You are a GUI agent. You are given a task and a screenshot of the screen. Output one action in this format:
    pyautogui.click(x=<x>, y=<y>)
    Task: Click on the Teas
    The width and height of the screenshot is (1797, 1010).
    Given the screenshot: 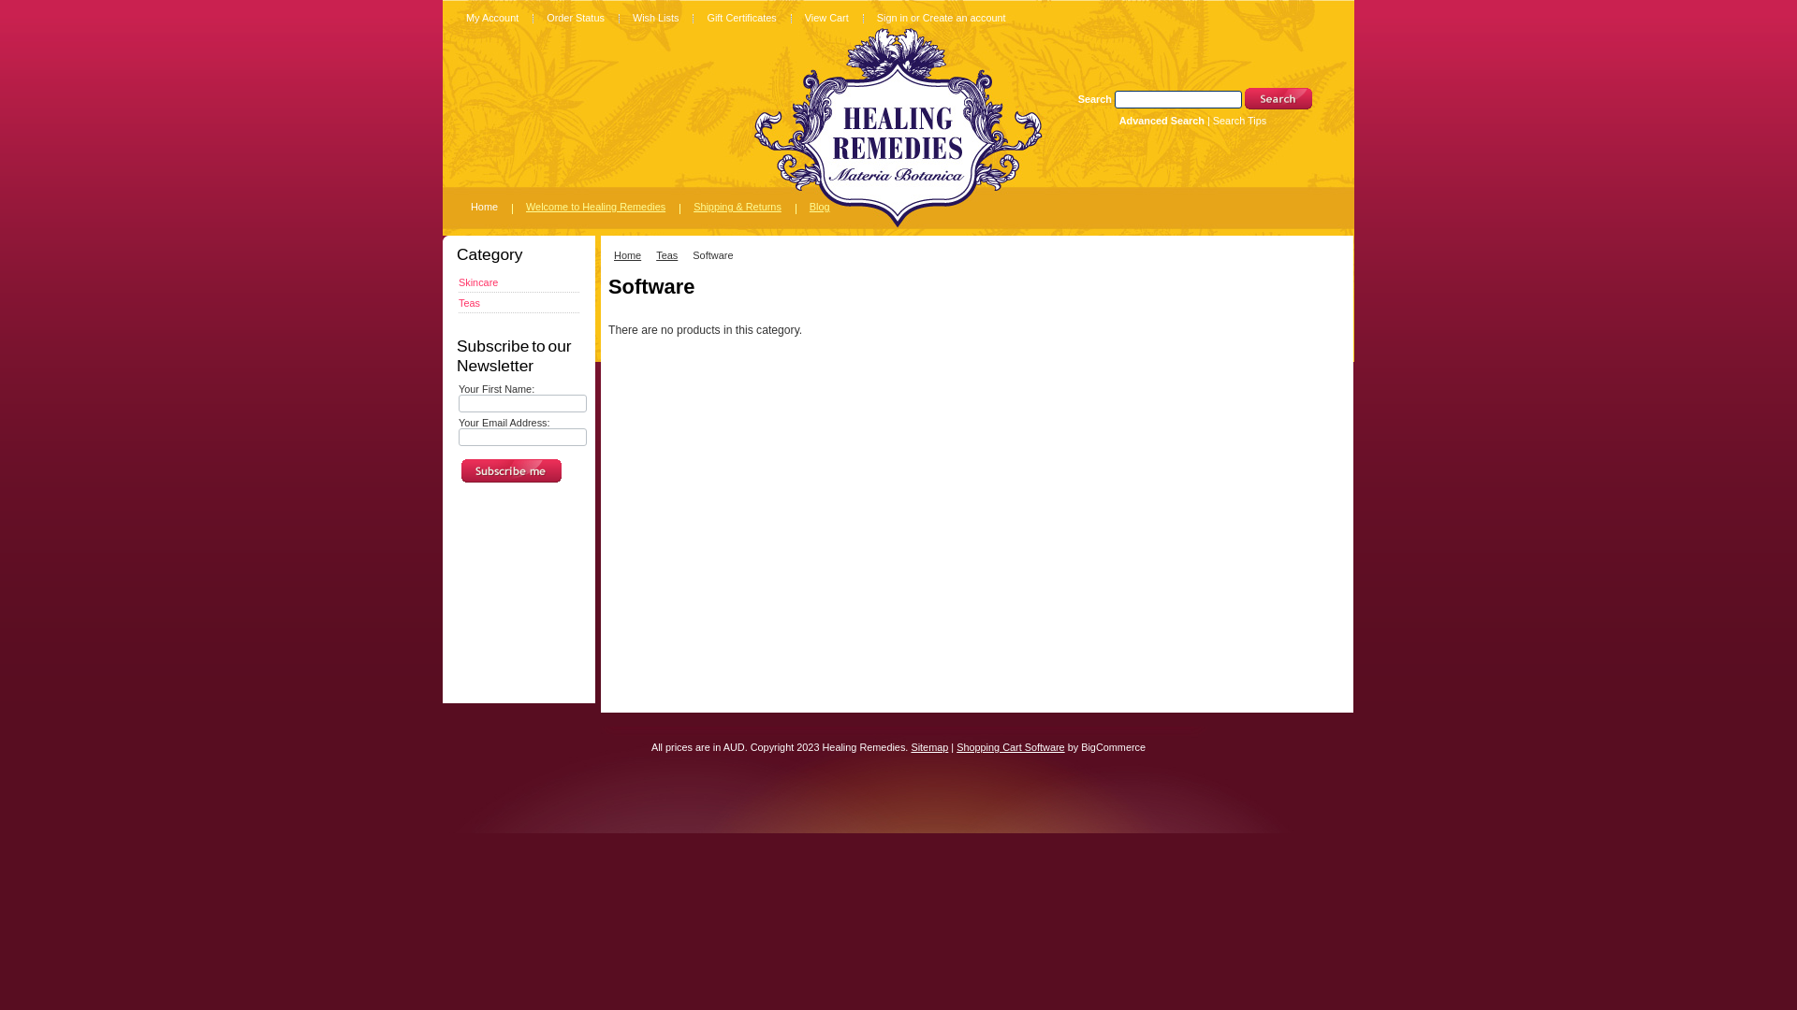 What is the action you would take?
    pyautogui.click(x=672, y=255)
    